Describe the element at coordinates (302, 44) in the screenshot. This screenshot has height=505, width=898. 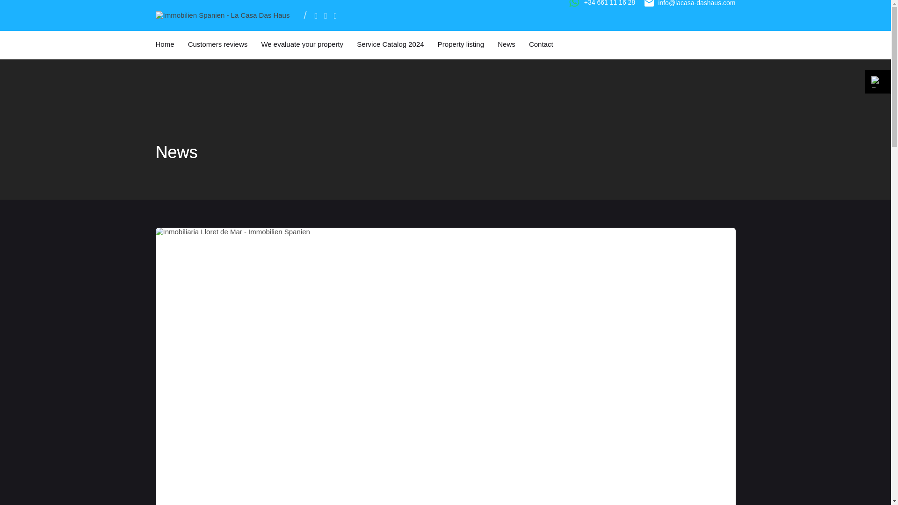
I see `We evaluate your property` at that location.